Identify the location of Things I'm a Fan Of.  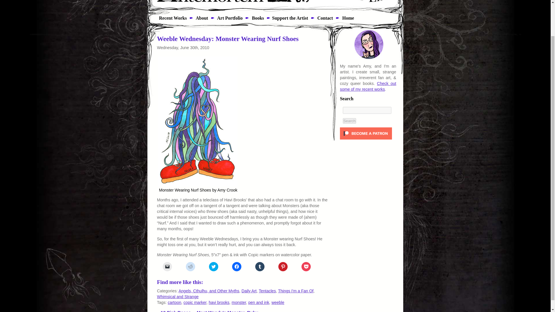
(295, 291).